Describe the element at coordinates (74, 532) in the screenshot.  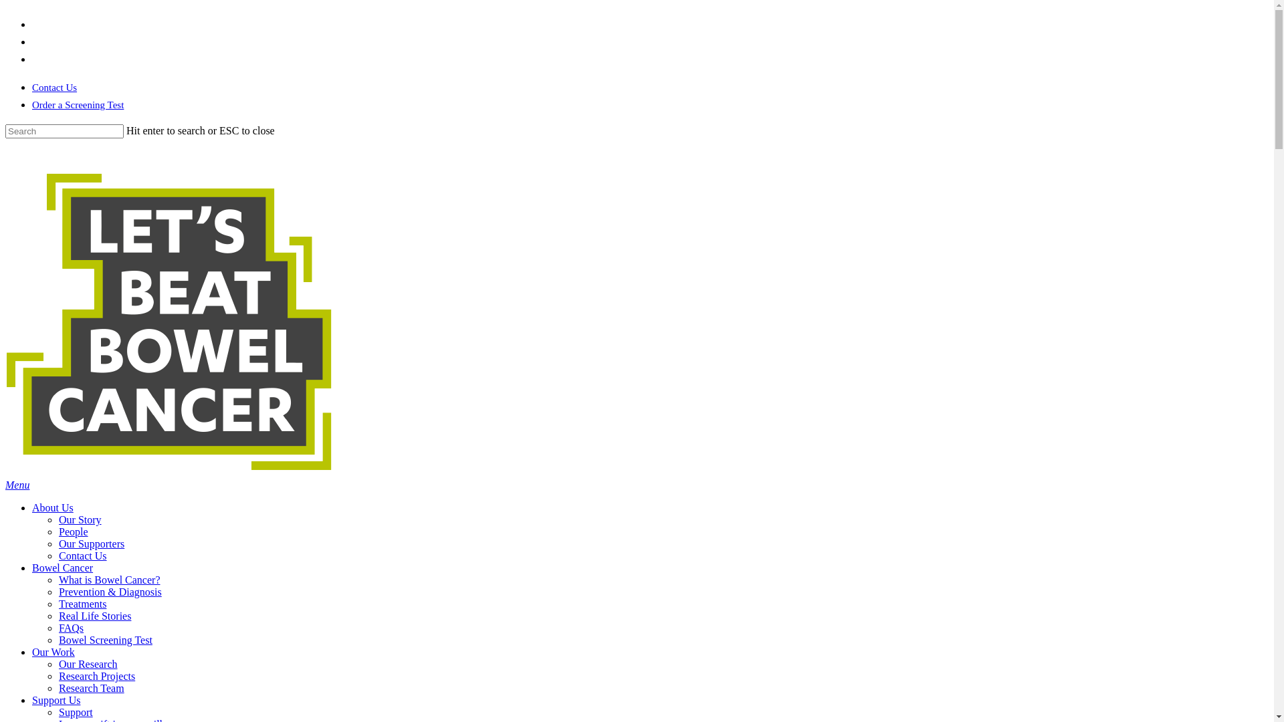
I see `People` at that location.